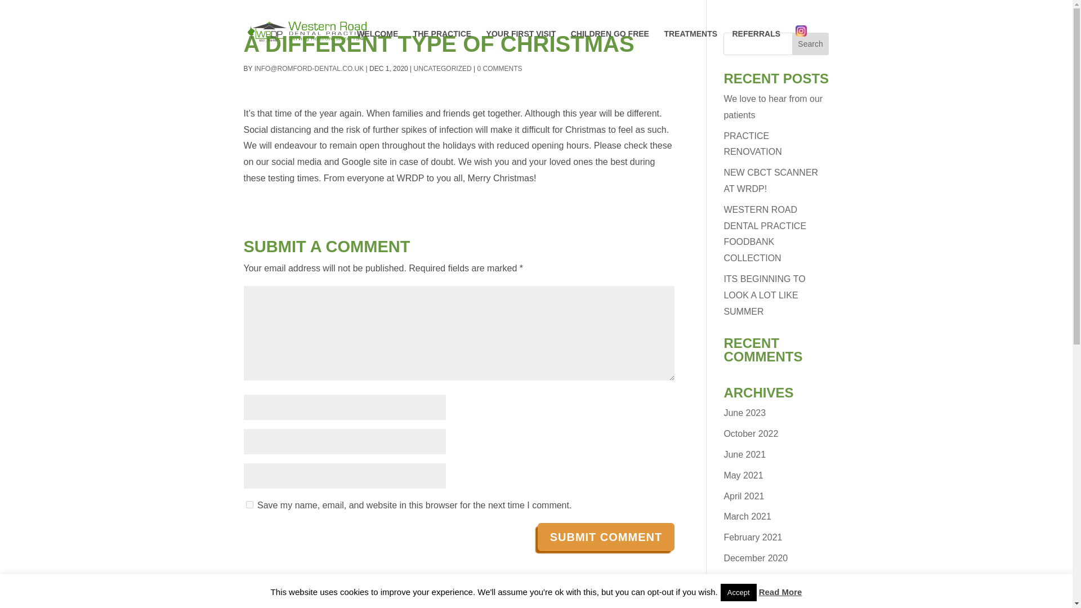 This screenshot has width=1081, height=608. Describe the element at coordinates (743, 495) in the screenshot. I see `April 2021` at that location.